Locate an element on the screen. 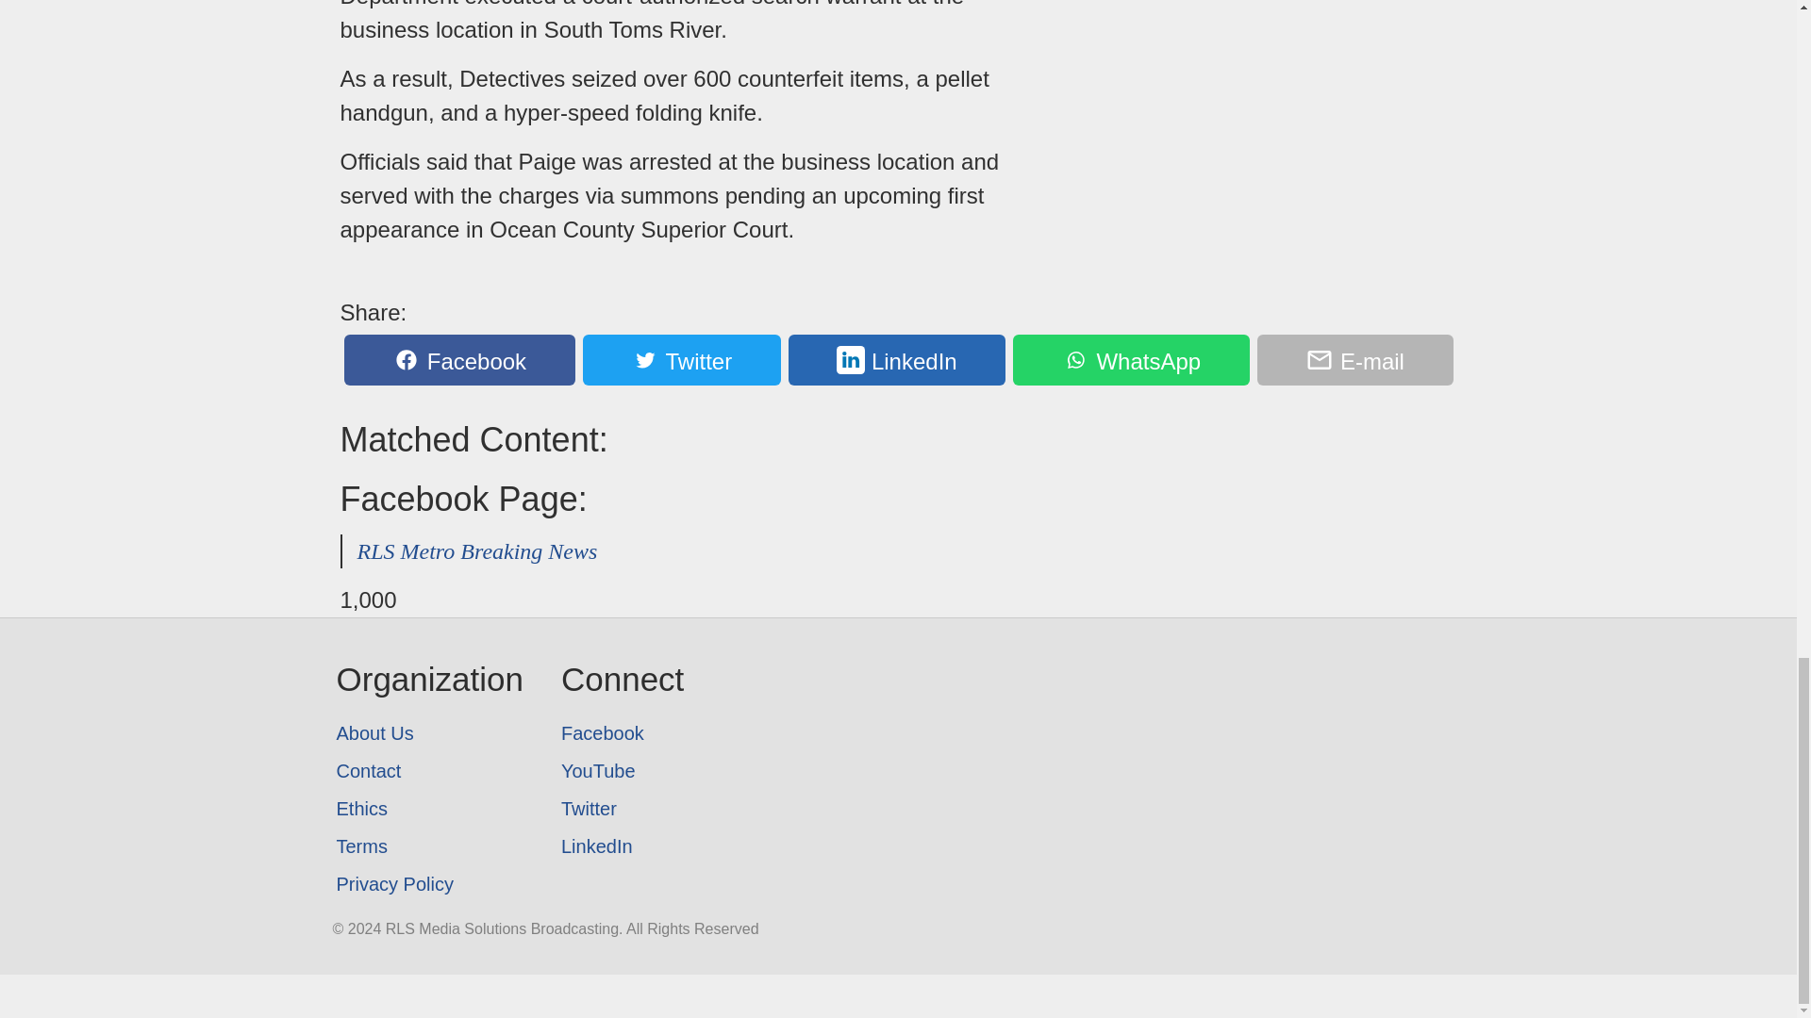 Image resolution: width=1811 pixels, height=1018 pixels. Facebook is located at coordinates (458, 360).